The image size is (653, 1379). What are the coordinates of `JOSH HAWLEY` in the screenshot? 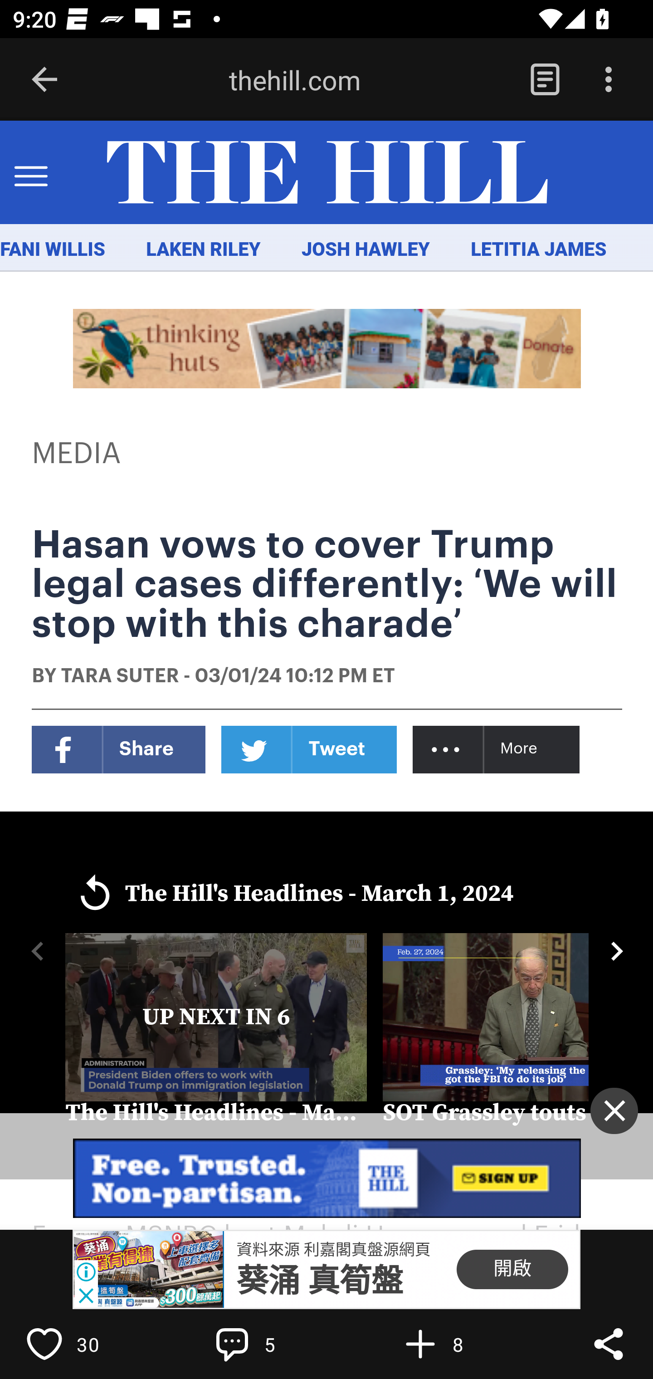 It's located at (365, 250).